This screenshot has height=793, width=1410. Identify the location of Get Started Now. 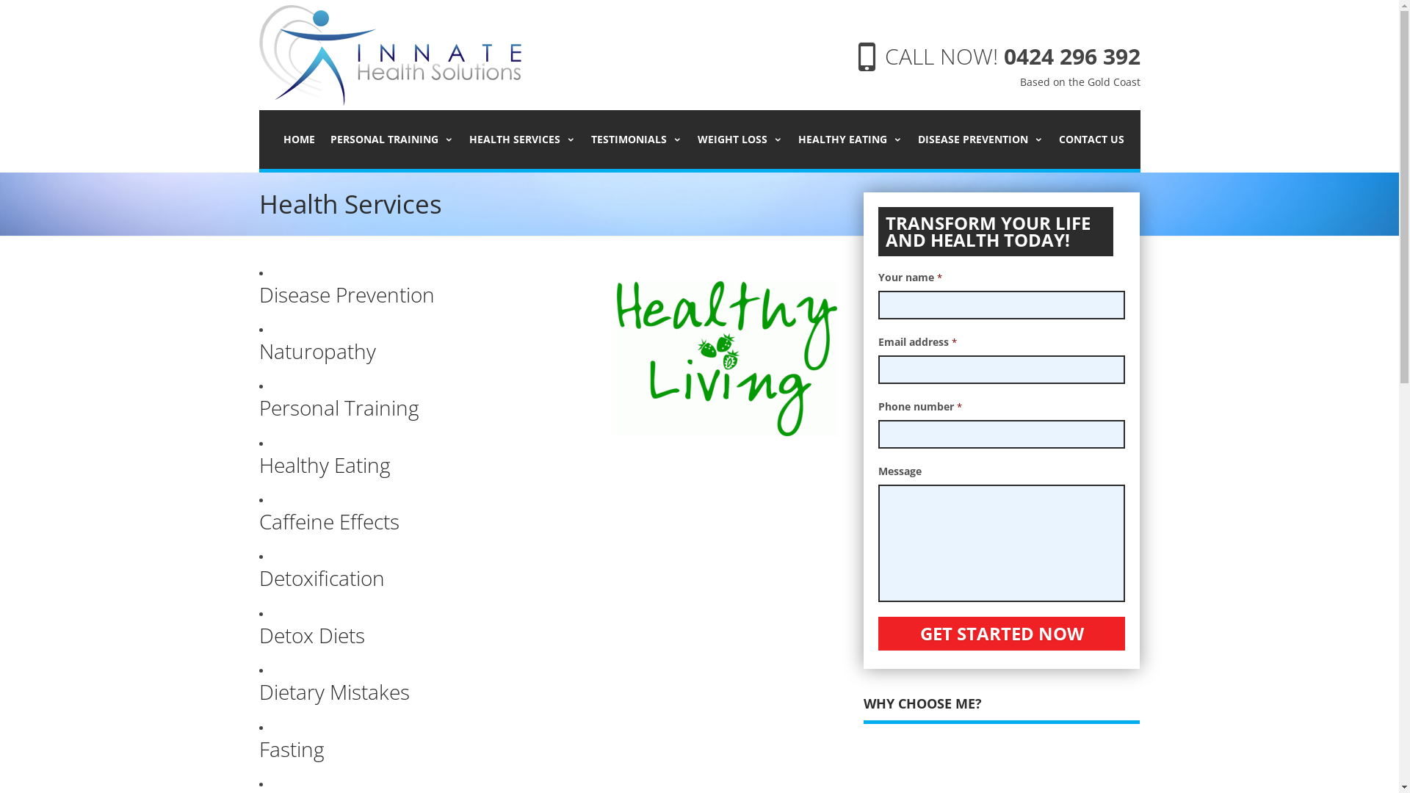
(1002, 634).